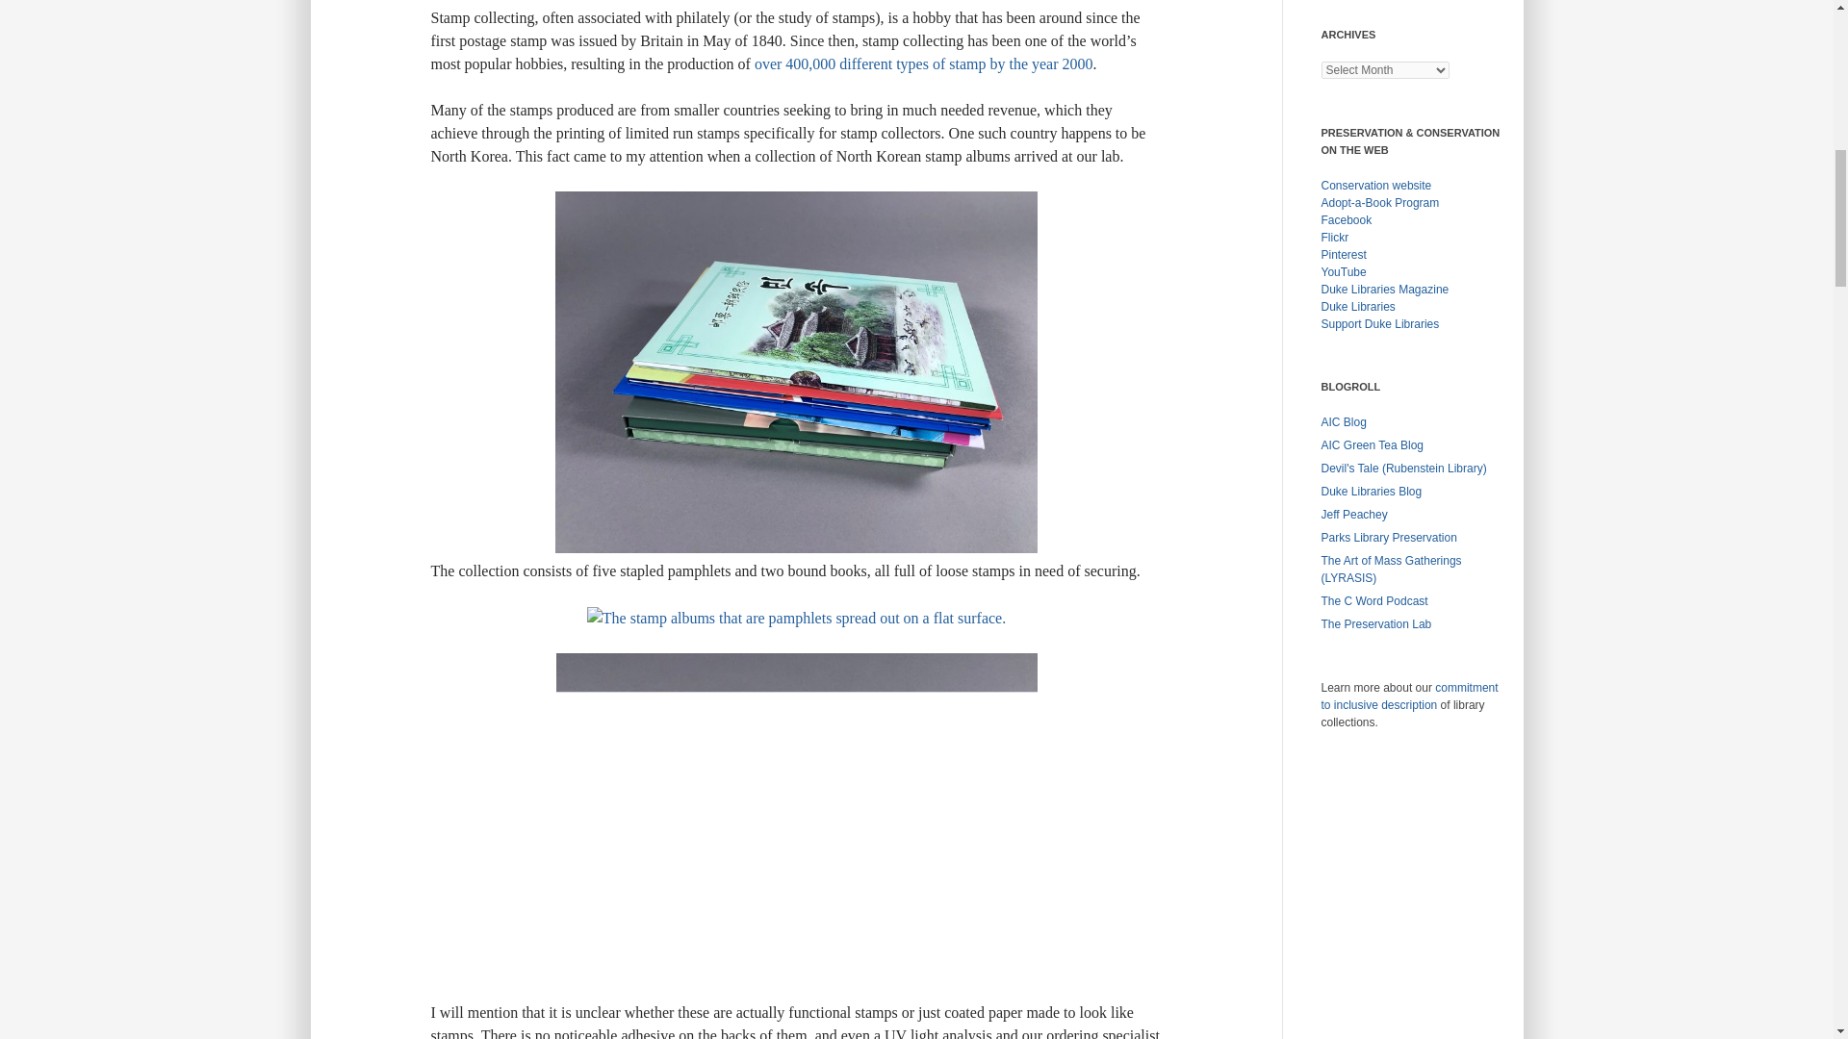 This screenshot has width=1848, height=1039. I want to click on over 400,000 different types of stamp by the year 2000, so click(924, 63).